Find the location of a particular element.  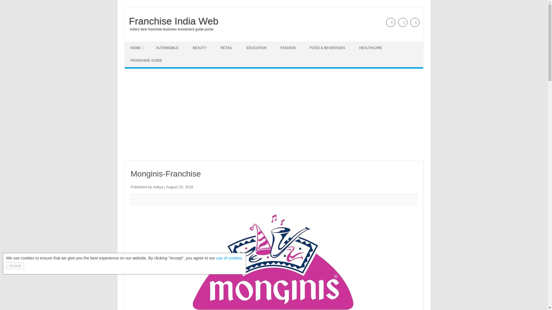

Aditya is located at coordinates (158, 187).